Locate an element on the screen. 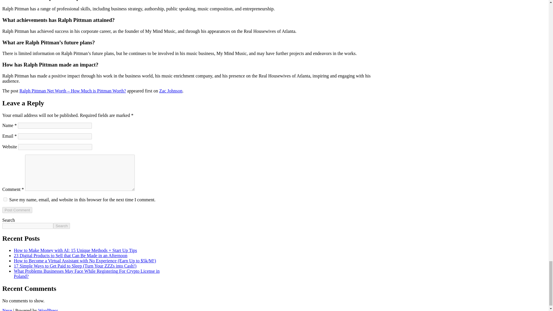 The image size is (553, 311). yes is located at coordinates (5, 199).